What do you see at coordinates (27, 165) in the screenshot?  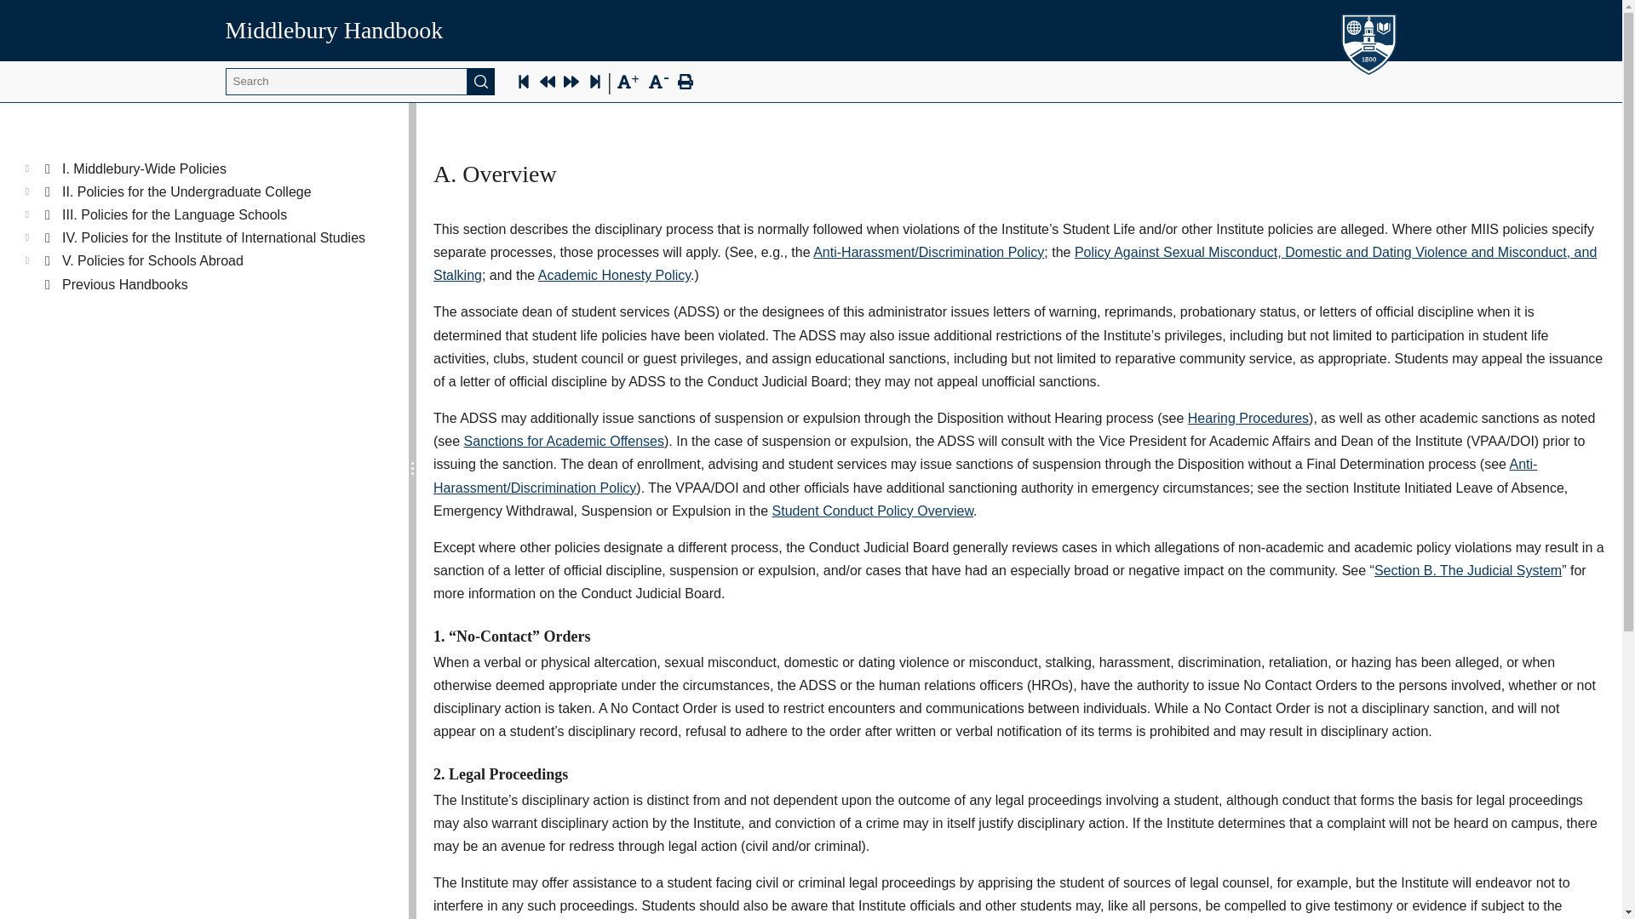 I see `Toggle` at bounding box center [27, 165].